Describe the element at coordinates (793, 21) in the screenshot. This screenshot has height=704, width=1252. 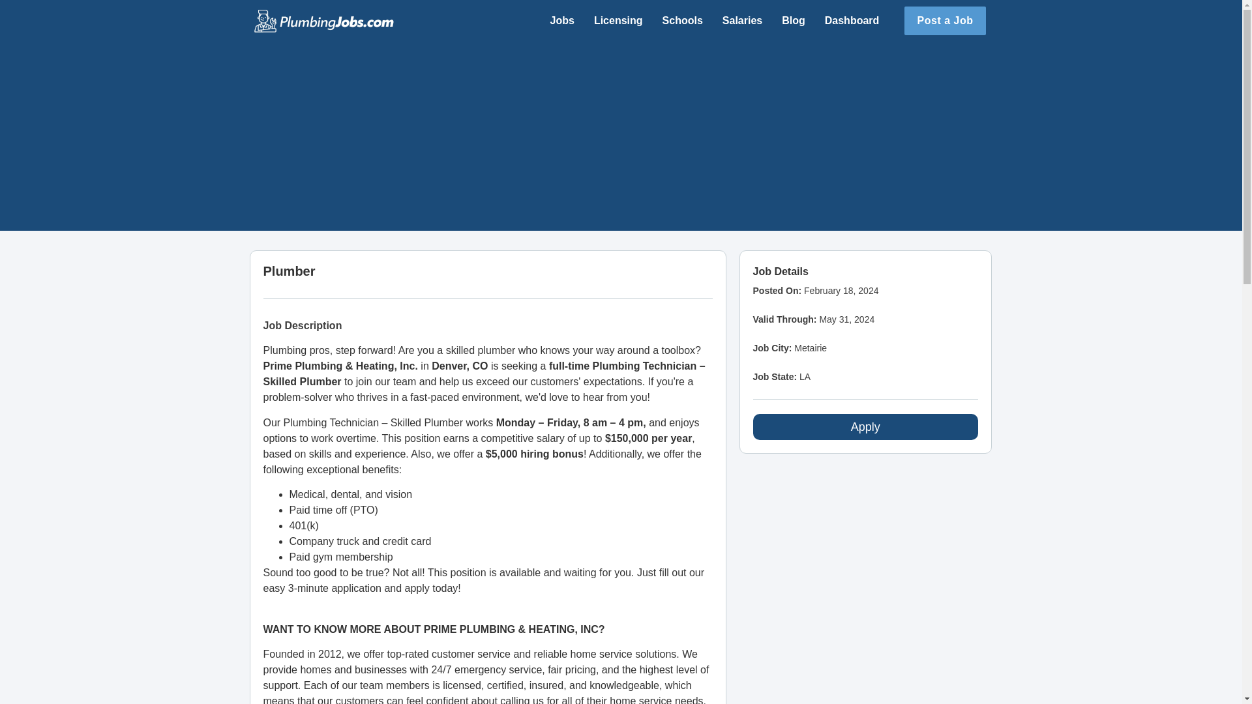
I see `Blog` at that location.